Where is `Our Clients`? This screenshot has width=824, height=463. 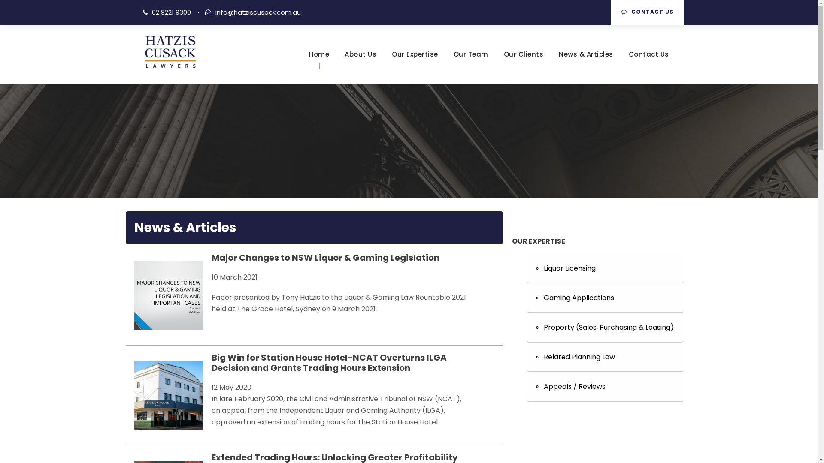
Our Clients is located at coordinates (524, 67).